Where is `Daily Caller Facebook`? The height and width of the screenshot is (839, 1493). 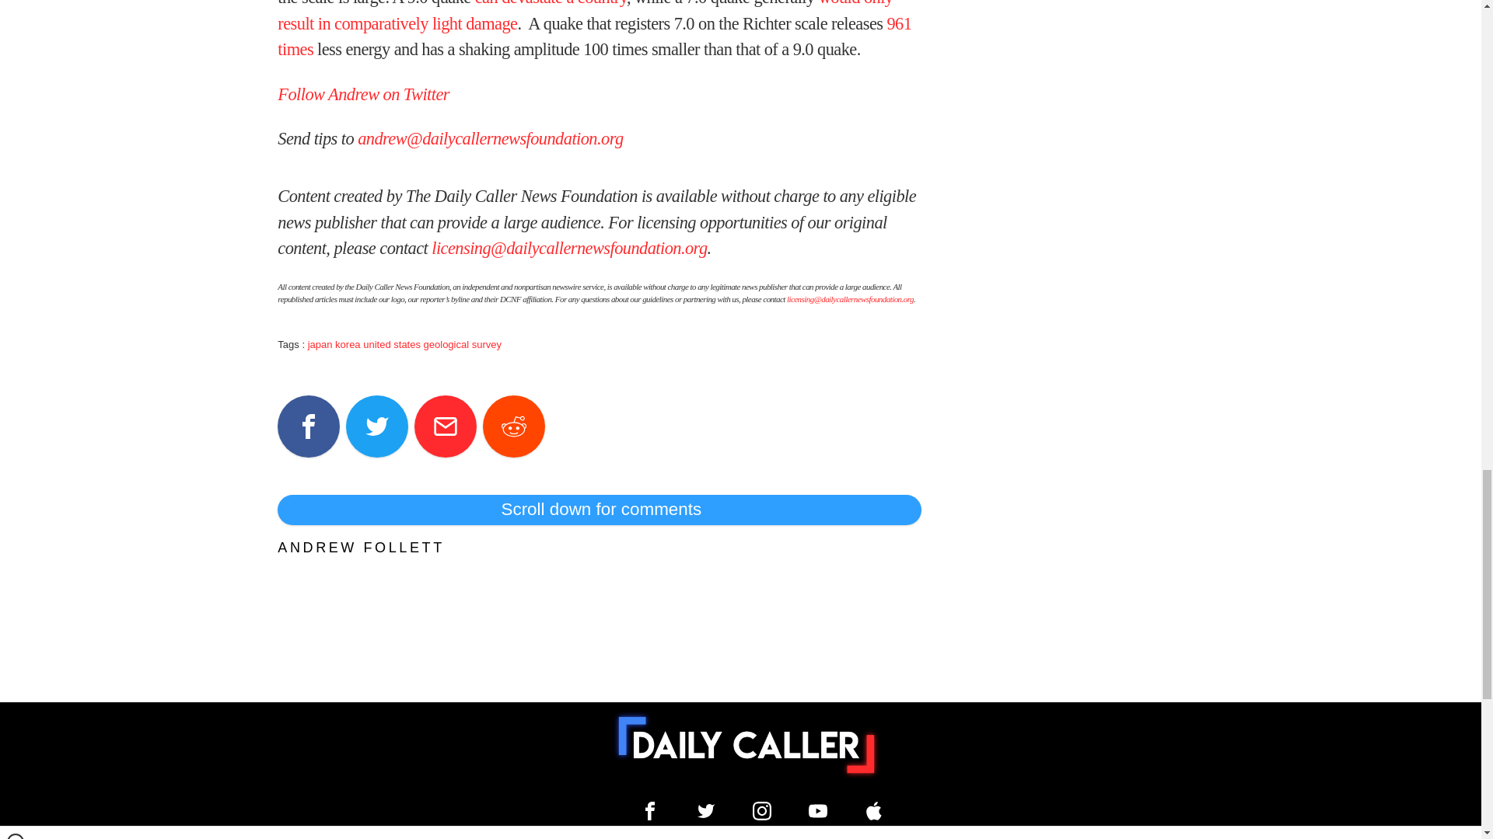 Daily Caller Facebook is located at coordinates (650, 811).